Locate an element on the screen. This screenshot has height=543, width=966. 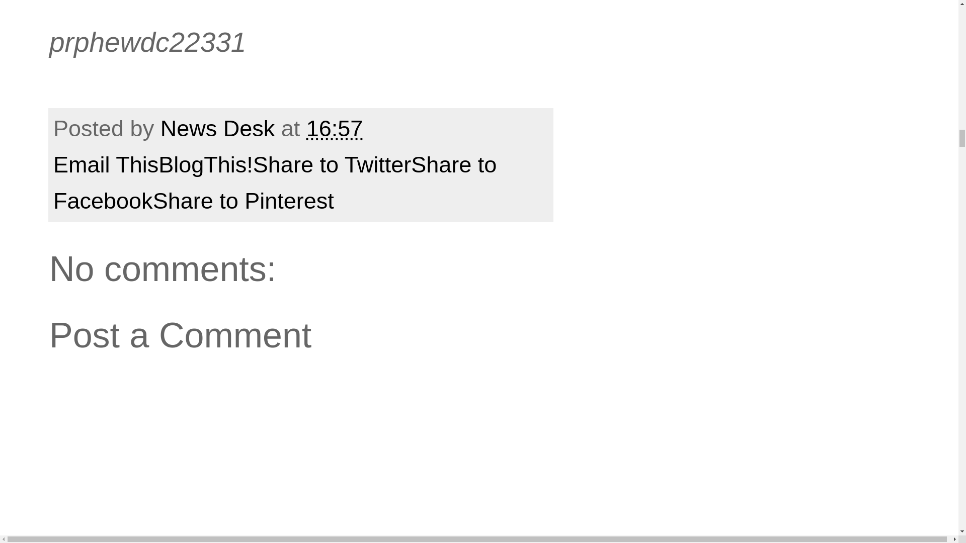
Share to Facebook is located at coordinates (275, 183).